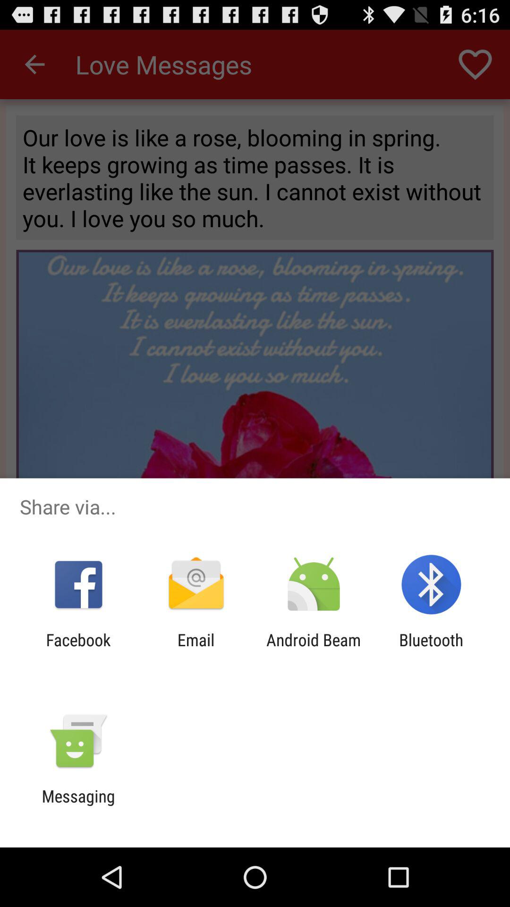 The height and width of the screenshot is (907, 510). I want to click on click the item to the left of email icon, so click(78, 650).